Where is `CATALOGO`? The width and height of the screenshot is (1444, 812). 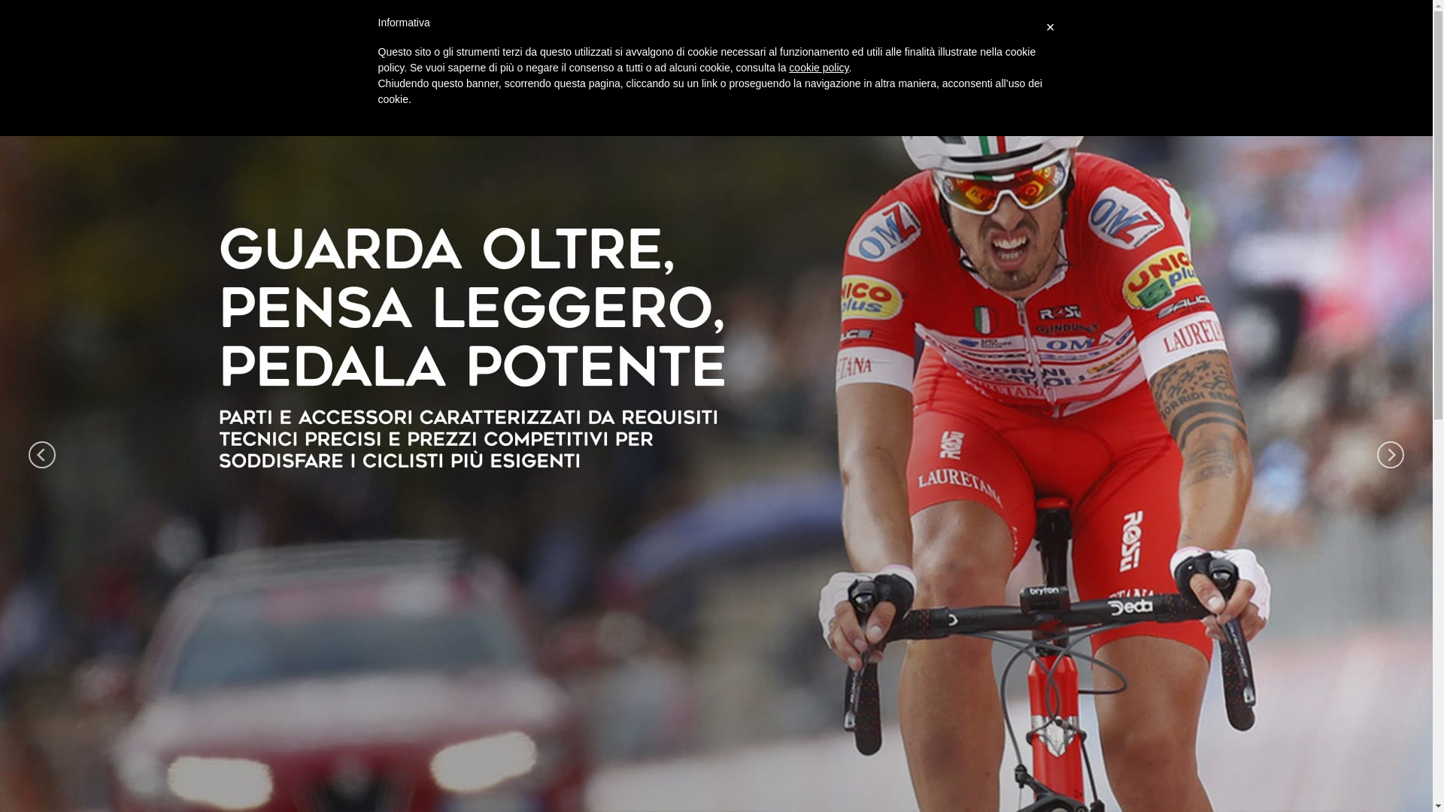 CATALOGO is located at coordinates (608, 60).